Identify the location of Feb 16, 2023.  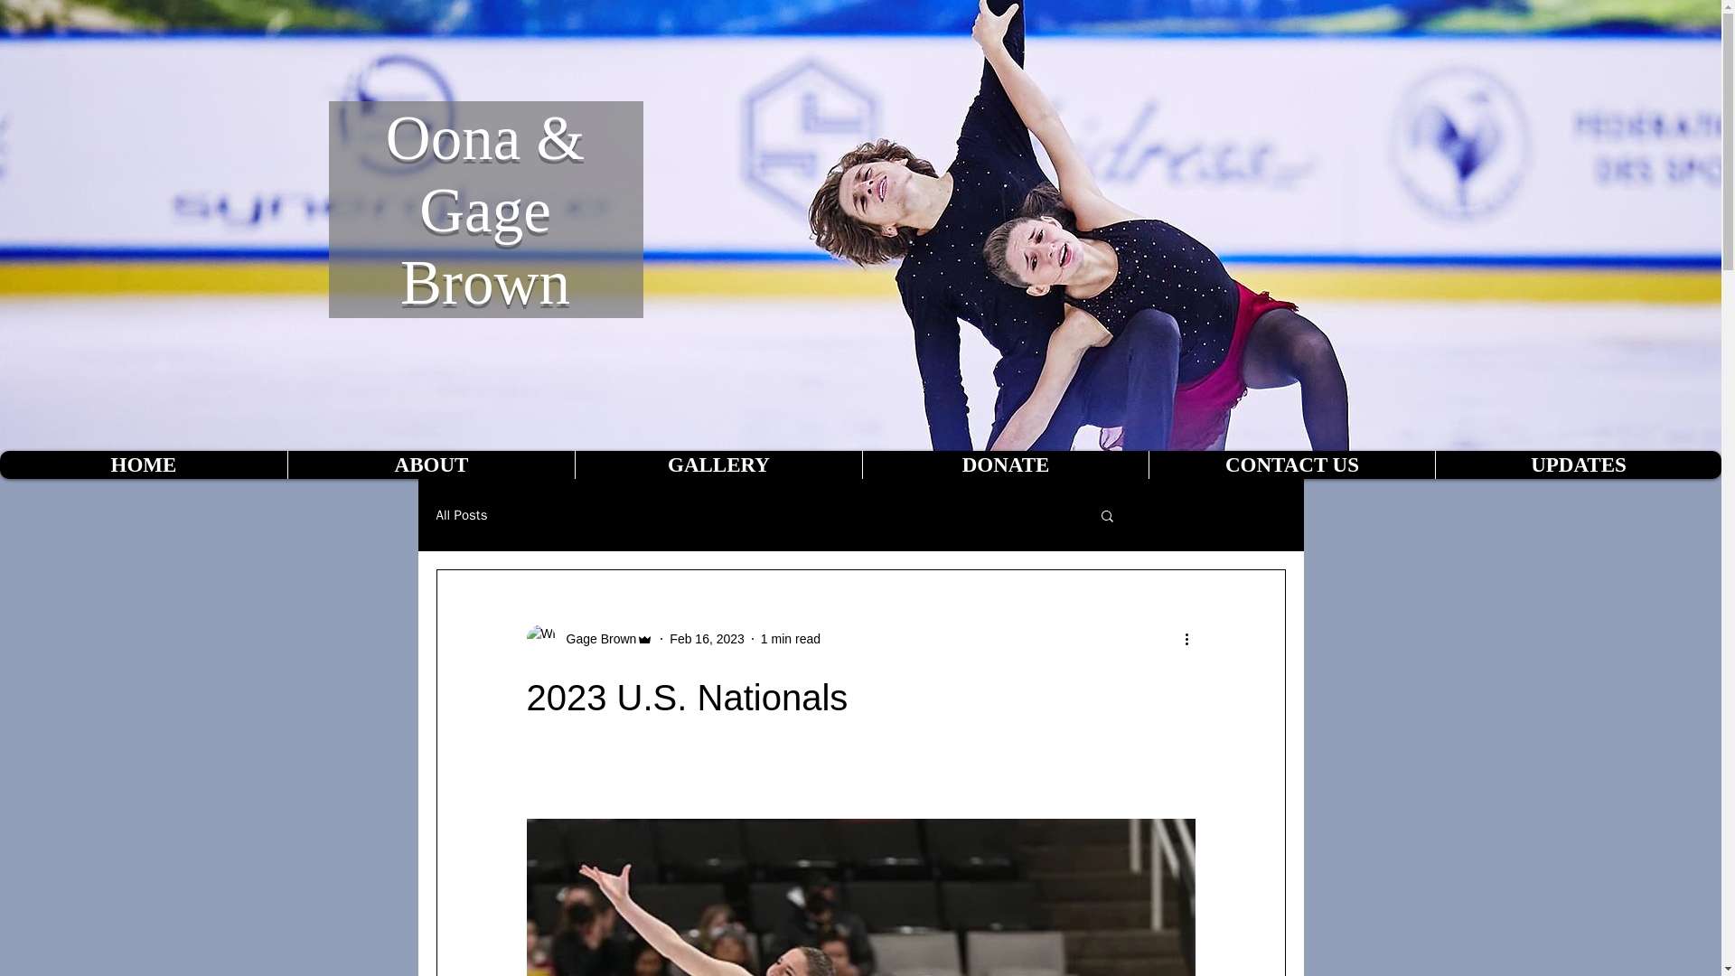
(707, 637).